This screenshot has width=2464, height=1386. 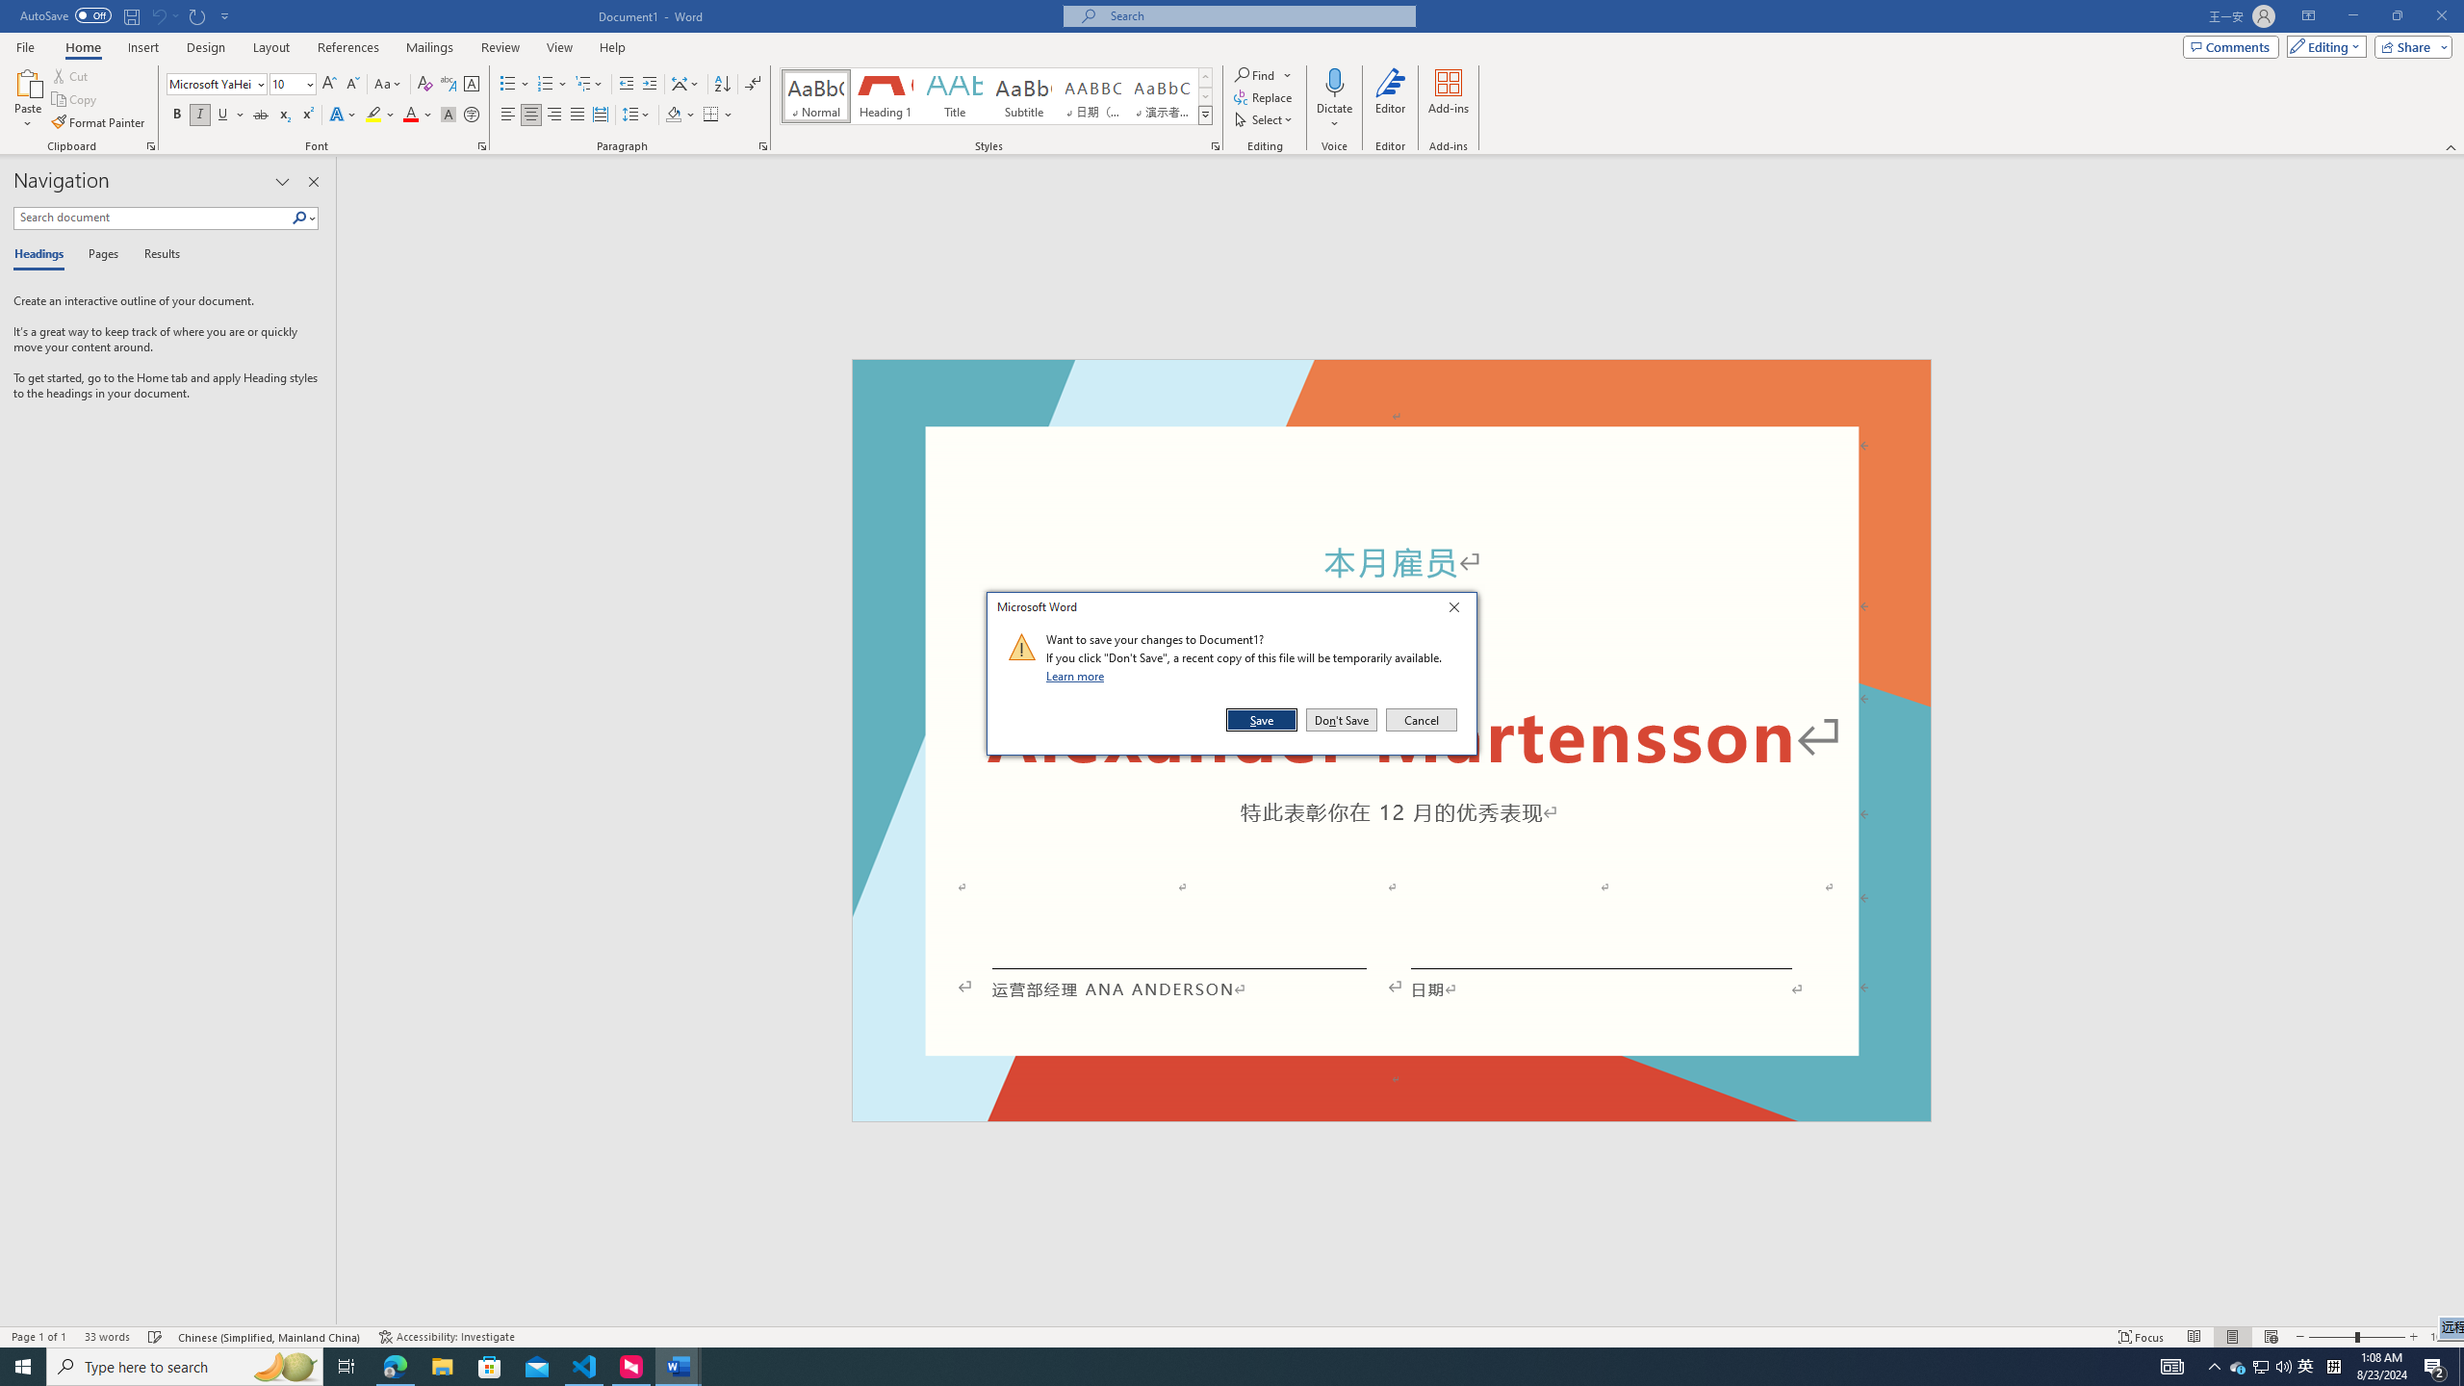 What do you see at coordinates (1186, 1367) in the screenshot?
I see `Running applications` at bounding box center [1186, 1367].